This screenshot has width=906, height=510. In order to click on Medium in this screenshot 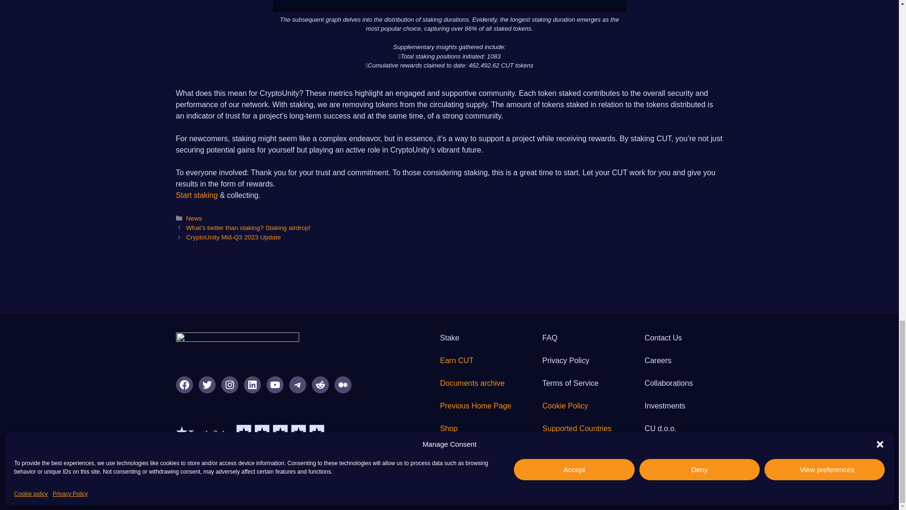, I will do `click(343, 384)`.